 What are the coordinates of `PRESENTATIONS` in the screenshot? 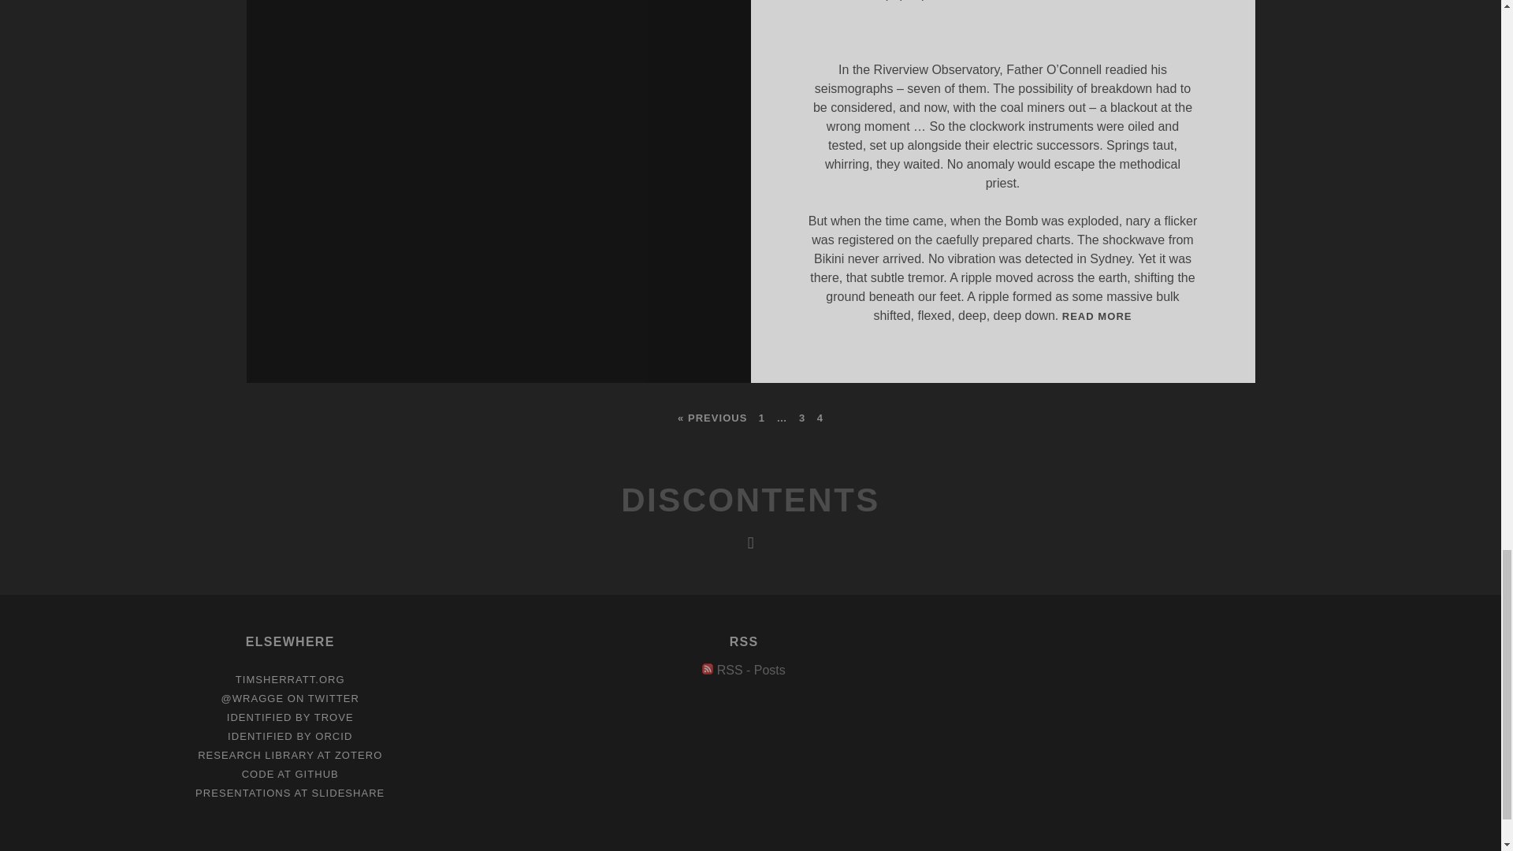 It's located at (256, 755).